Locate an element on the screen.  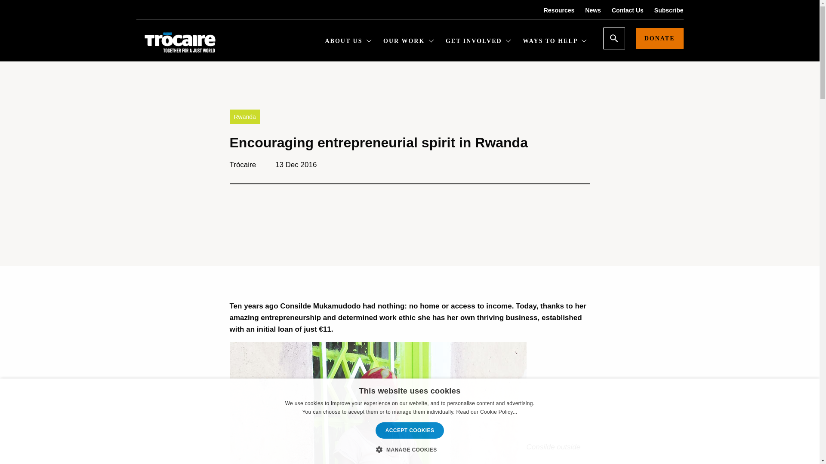
Subscribe is located at coordinates (663, 10).